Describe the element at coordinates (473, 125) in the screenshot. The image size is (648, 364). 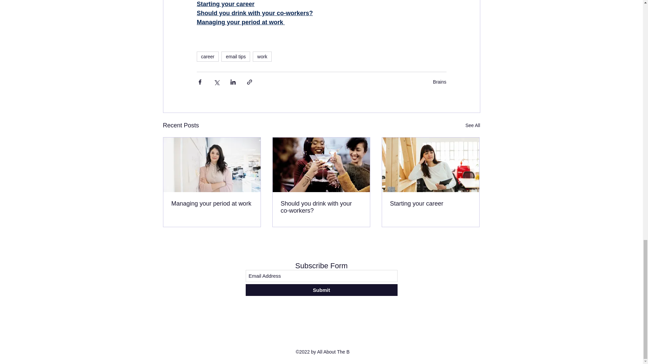
I see `See All` at that location.